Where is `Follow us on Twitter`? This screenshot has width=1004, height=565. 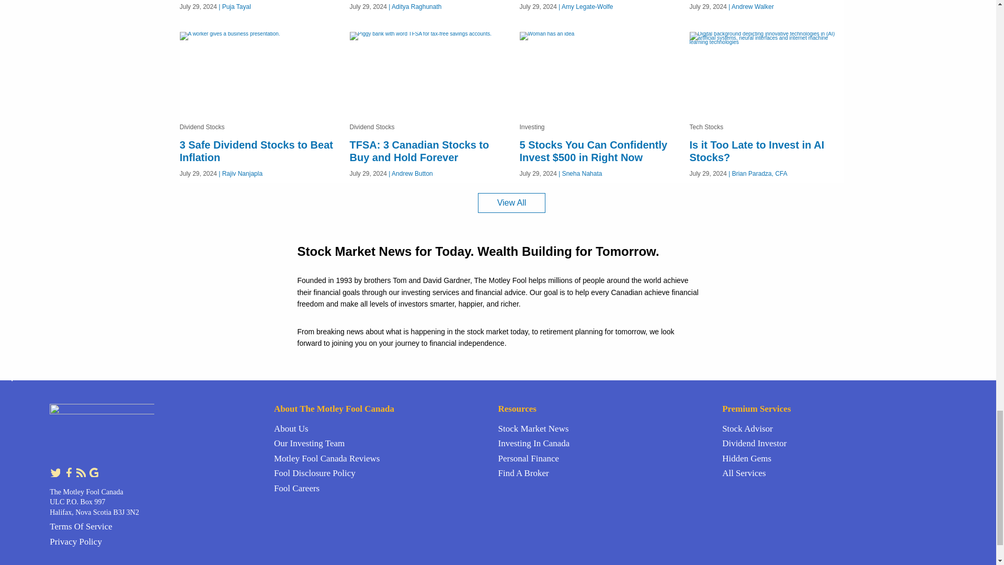 Follow us on Twitter is located at coordinates (55, 472).